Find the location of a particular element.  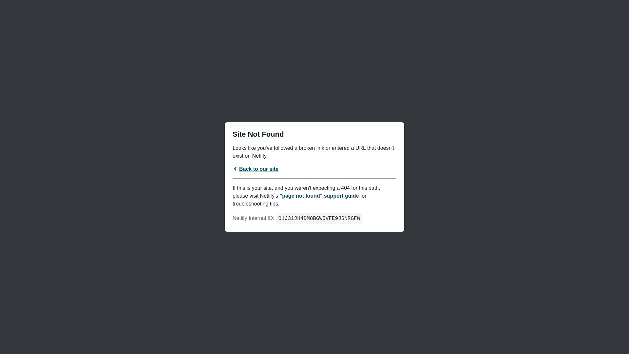

Back to our site is located at coordinates (256, 168).